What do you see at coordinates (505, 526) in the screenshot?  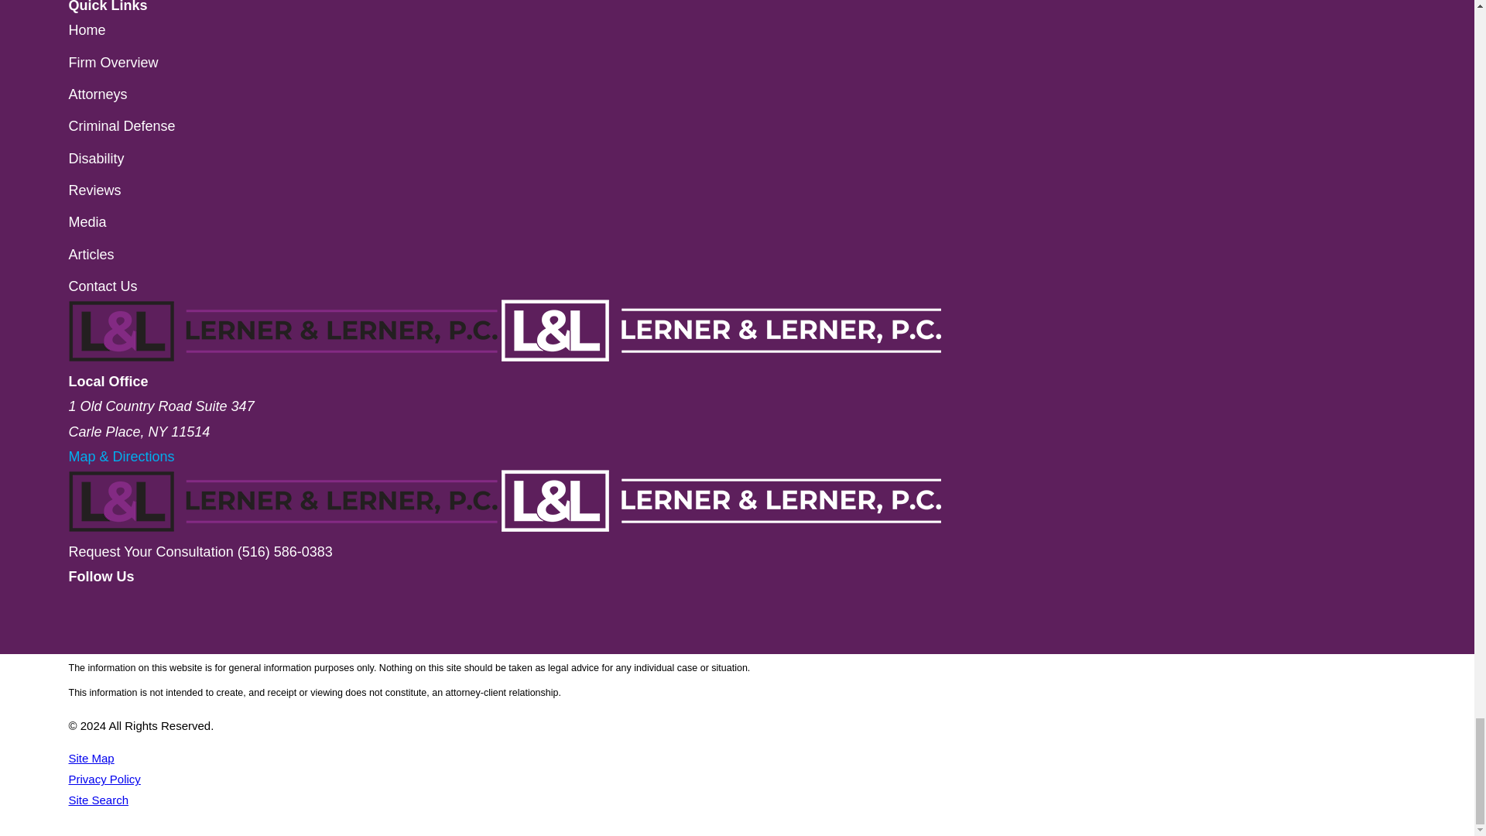 I see `Home` at bounding box center [505, 526].